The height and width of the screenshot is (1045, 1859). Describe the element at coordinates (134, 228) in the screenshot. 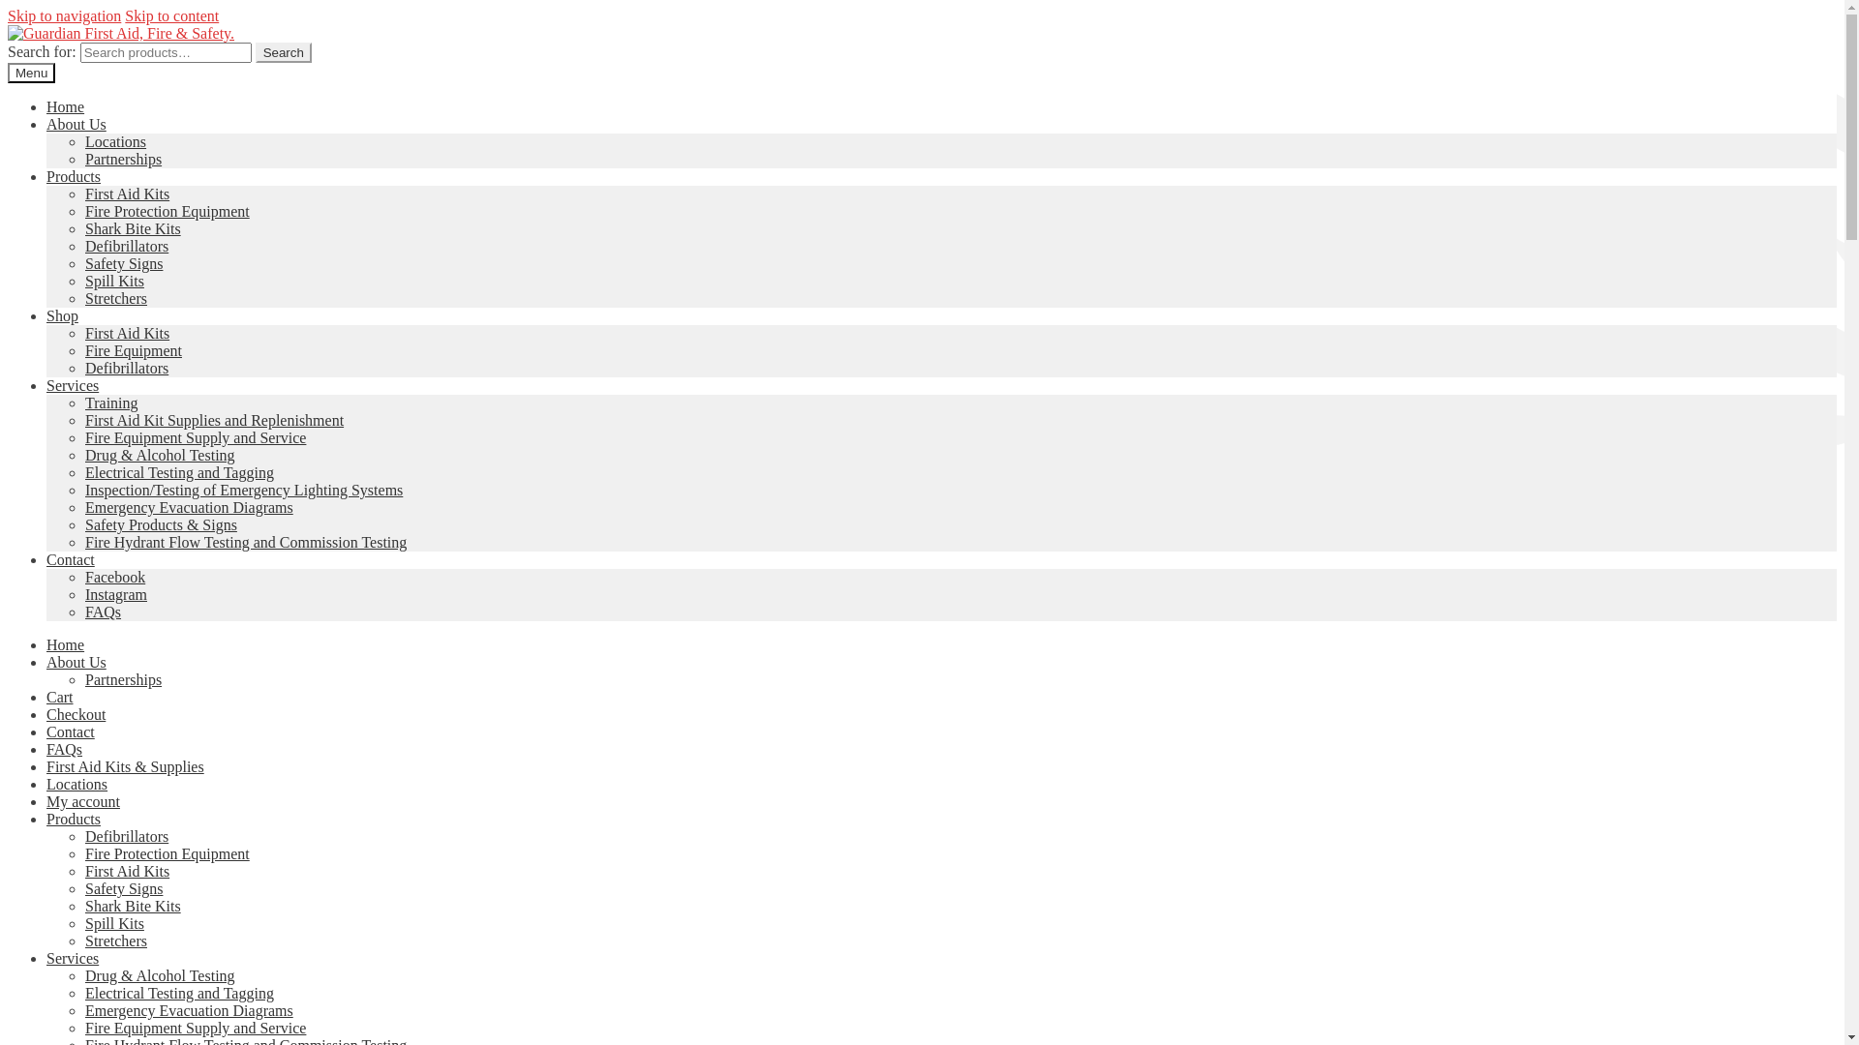

I see `Shark Bite Kits` at that location.